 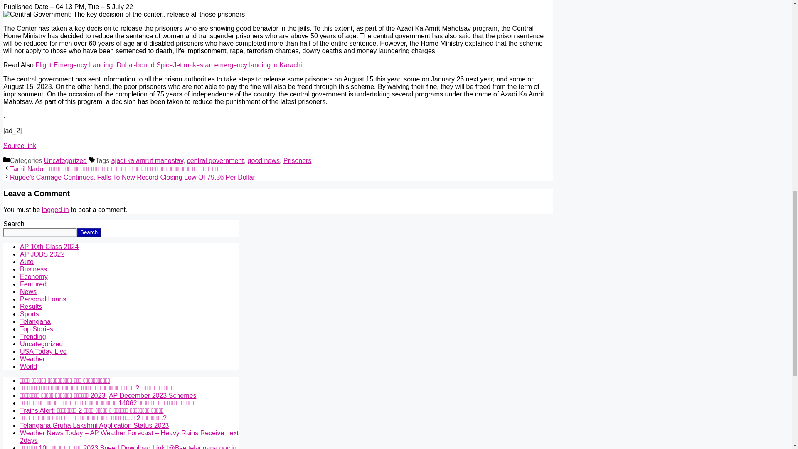 What do you see at coordinates (42, 343) in the screenshot?
I see `Uncategorized` at bounding box center [42, 343].